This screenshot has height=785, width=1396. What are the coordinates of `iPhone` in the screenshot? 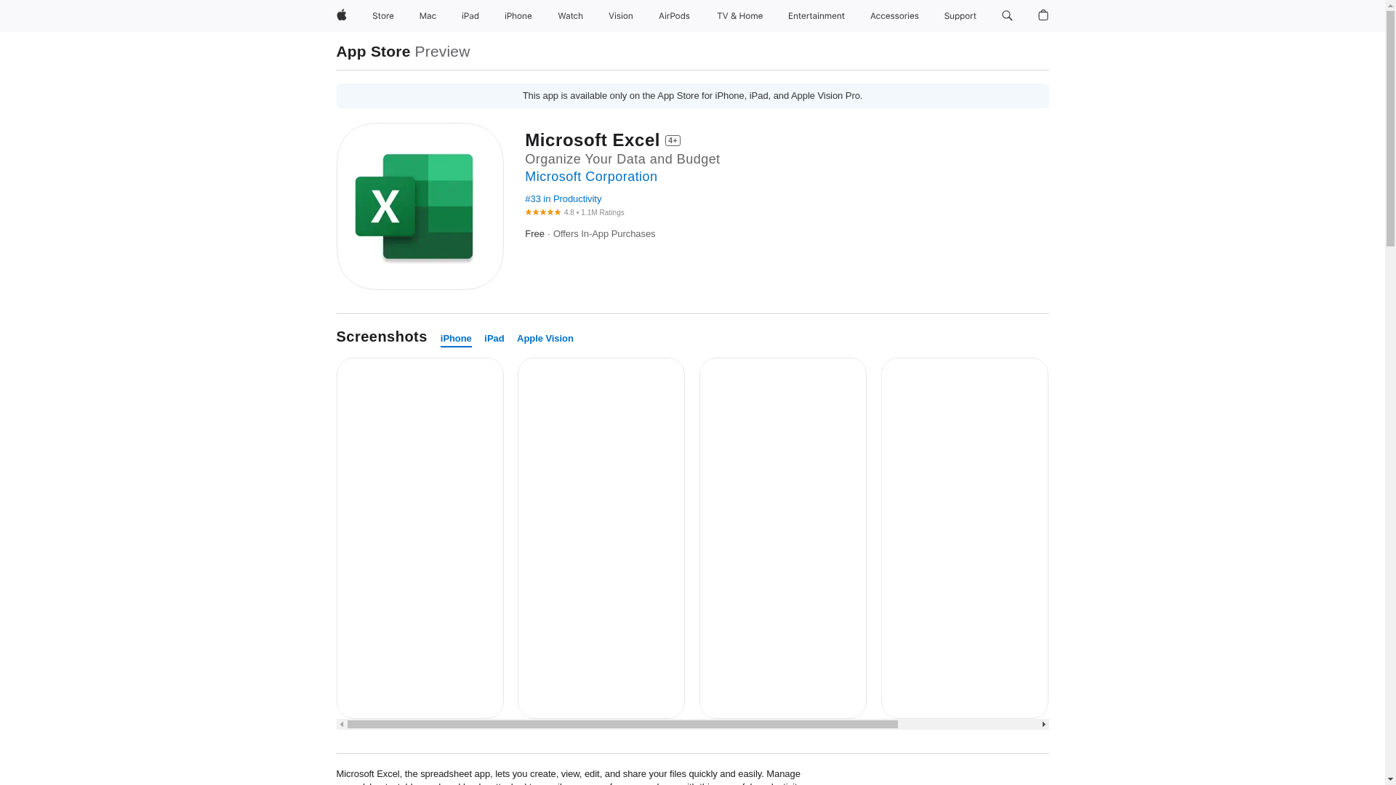 It's located at (456, 339).